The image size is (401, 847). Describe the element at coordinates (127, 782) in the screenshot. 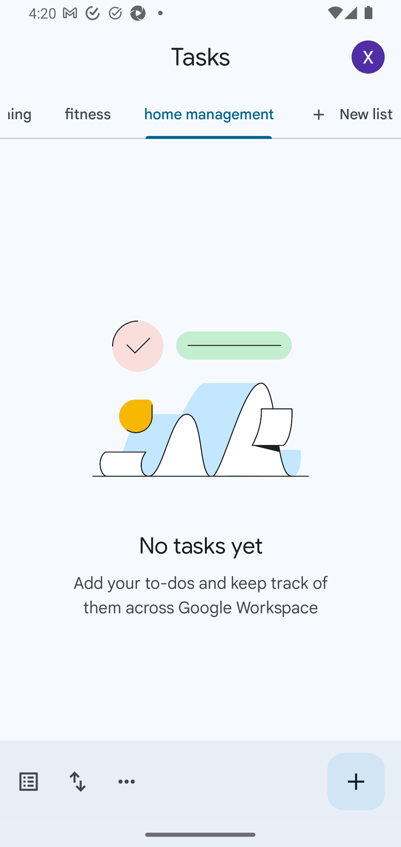

I see `More options` at that location.